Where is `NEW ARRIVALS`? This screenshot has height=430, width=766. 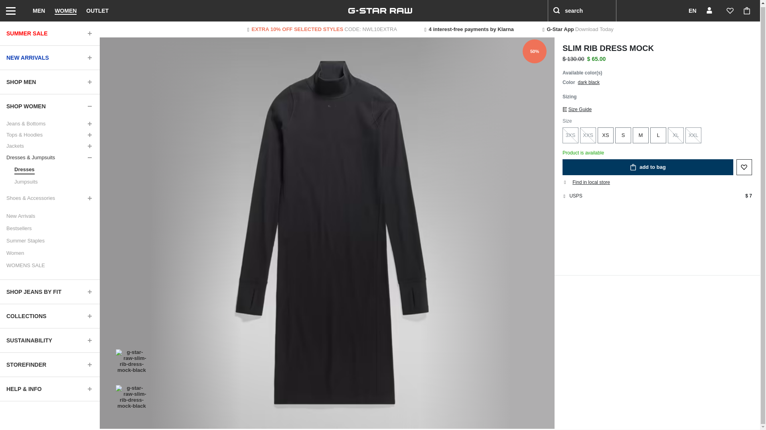 NEW ARRIVALS is located at coordinates (49, 57).